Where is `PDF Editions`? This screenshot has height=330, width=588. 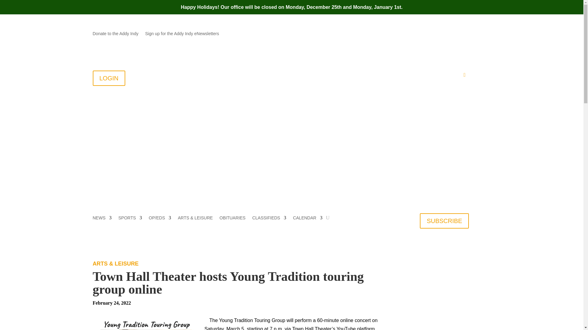
PDF Editions is located at coordinates (416, 76).